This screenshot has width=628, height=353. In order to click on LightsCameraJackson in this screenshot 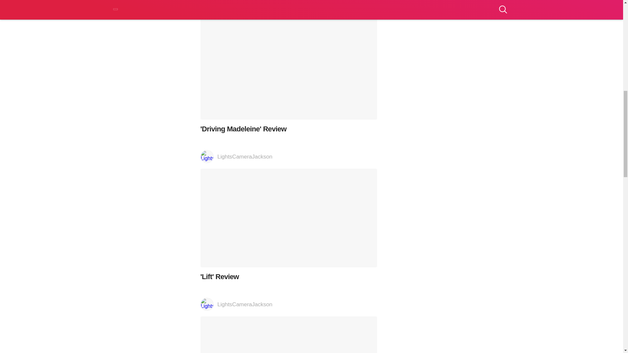, I will do `click(288, 5)`.